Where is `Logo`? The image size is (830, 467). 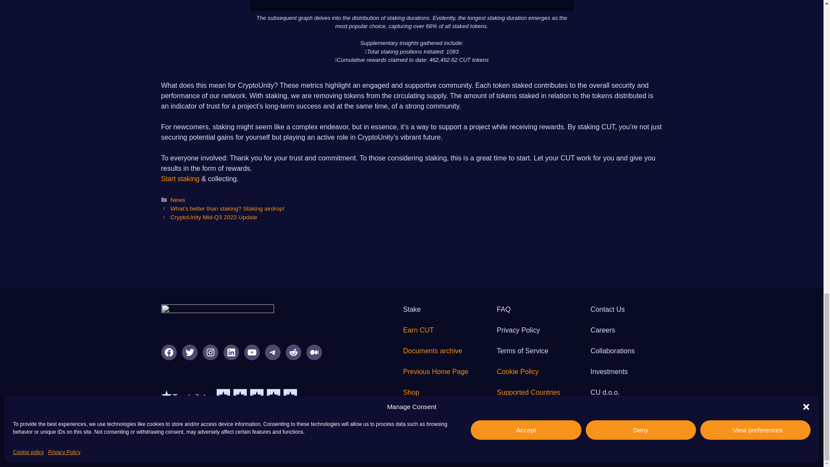
Logo is located at coordinates (217, 316).